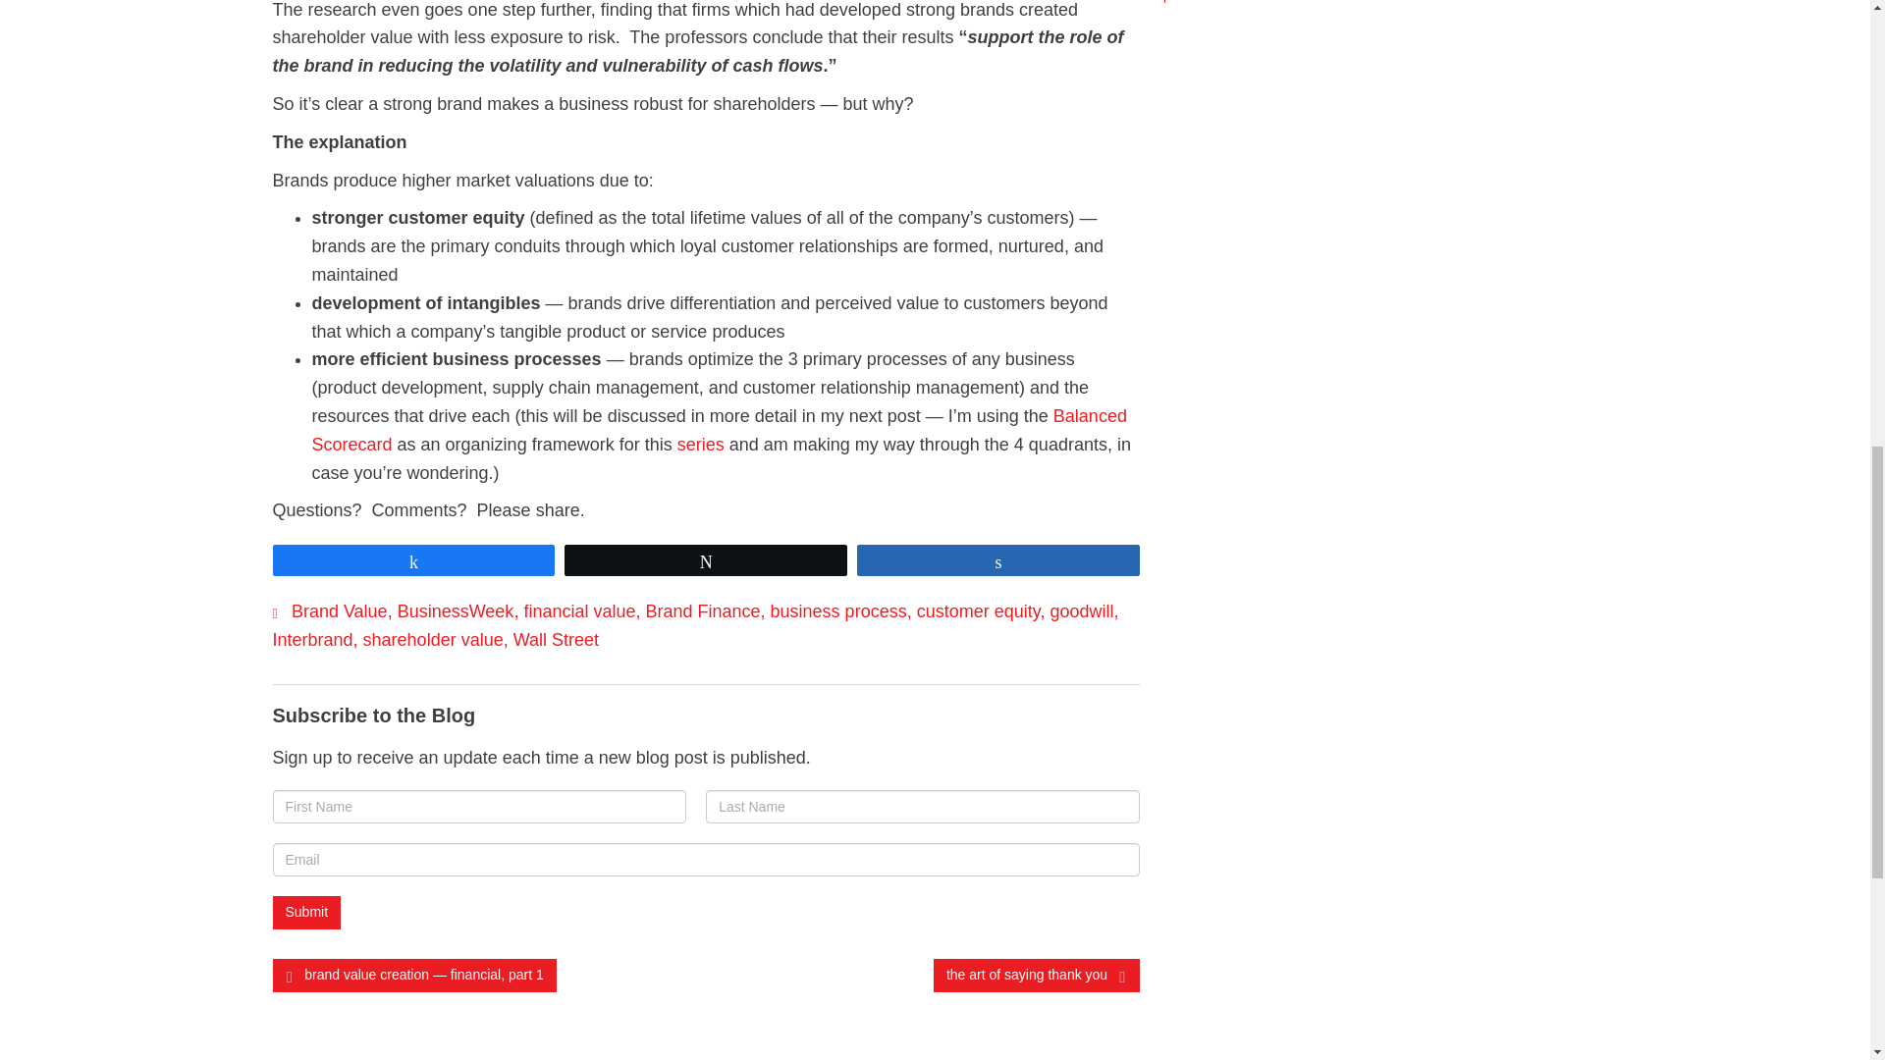 Image resolution: width=1885 pixels, height=1060 pixels. What do you see at coordinates (306, 913) in the screenshot?
I see `Submit` at bounding box center [306, 913].